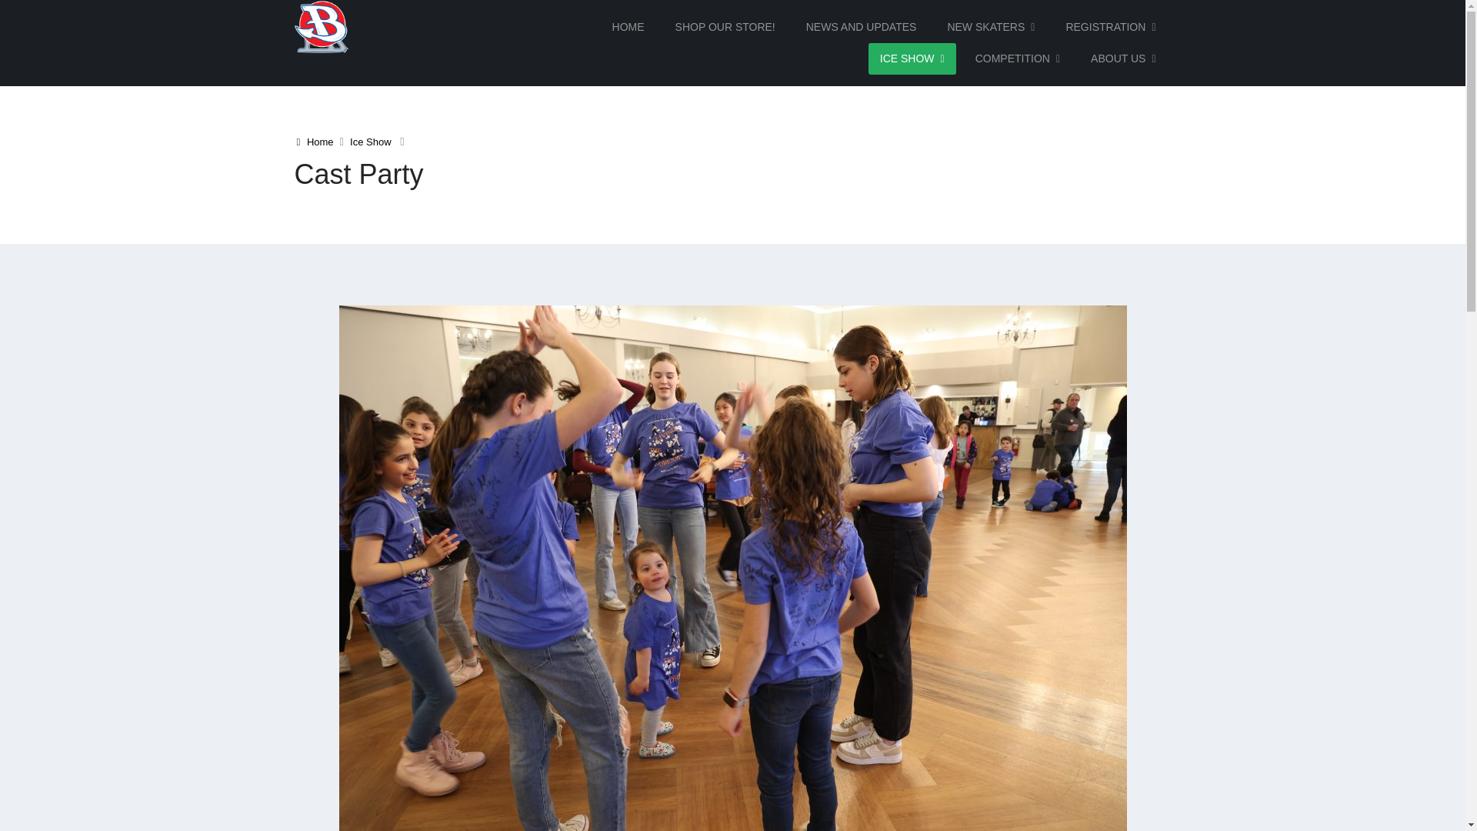 The image size is (1477, 831). I want to click on NEW SKATERS, so click(990, 28).